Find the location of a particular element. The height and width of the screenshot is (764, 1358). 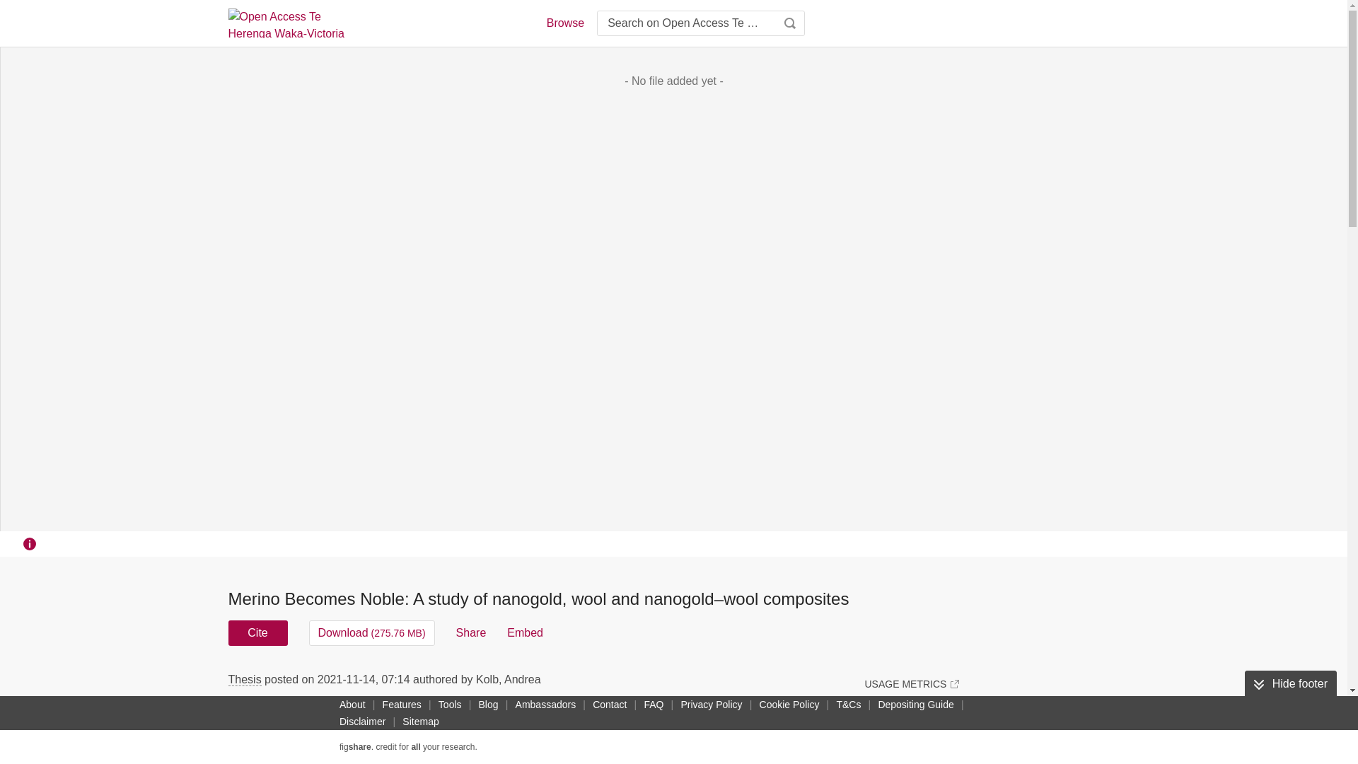

Features is located at coordinates (402, 704).